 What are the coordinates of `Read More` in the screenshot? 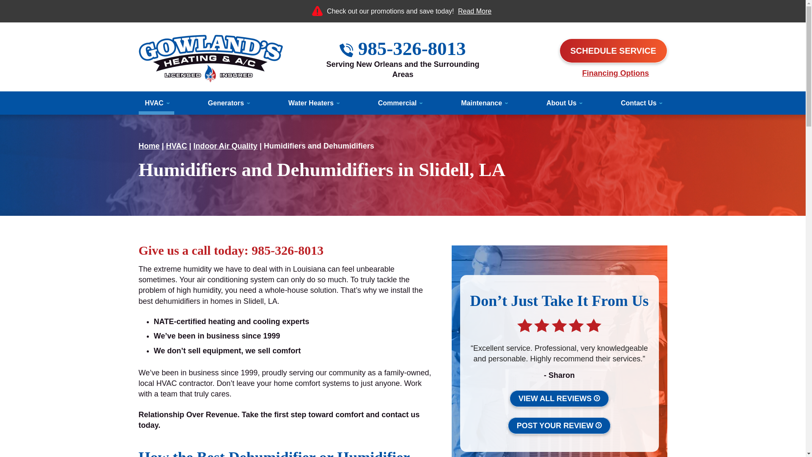 It's located at (475, 11).